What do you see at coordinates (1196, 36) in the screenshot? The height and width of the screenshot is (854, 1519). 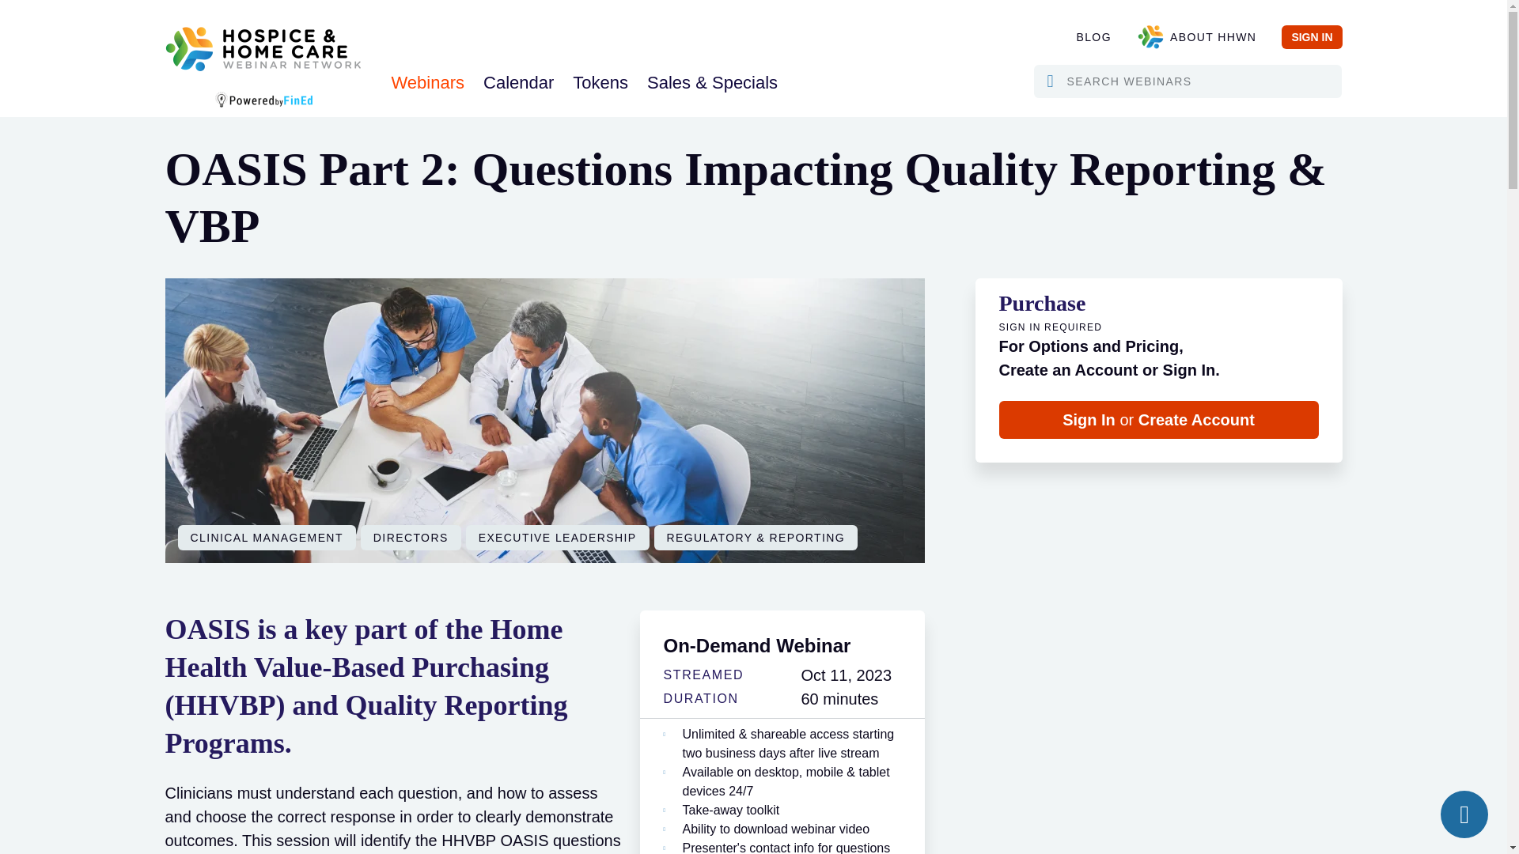 I see `ABOUT HHWN` at bounding box center [1196, 36].